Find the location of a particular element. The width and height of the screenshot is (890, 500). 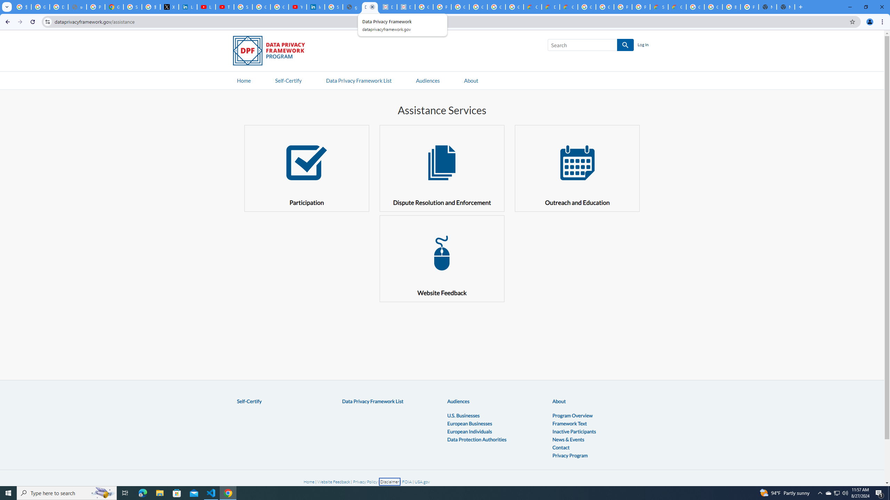

Privacy Help Center - Policies Help is located at coordinates (95, 7).